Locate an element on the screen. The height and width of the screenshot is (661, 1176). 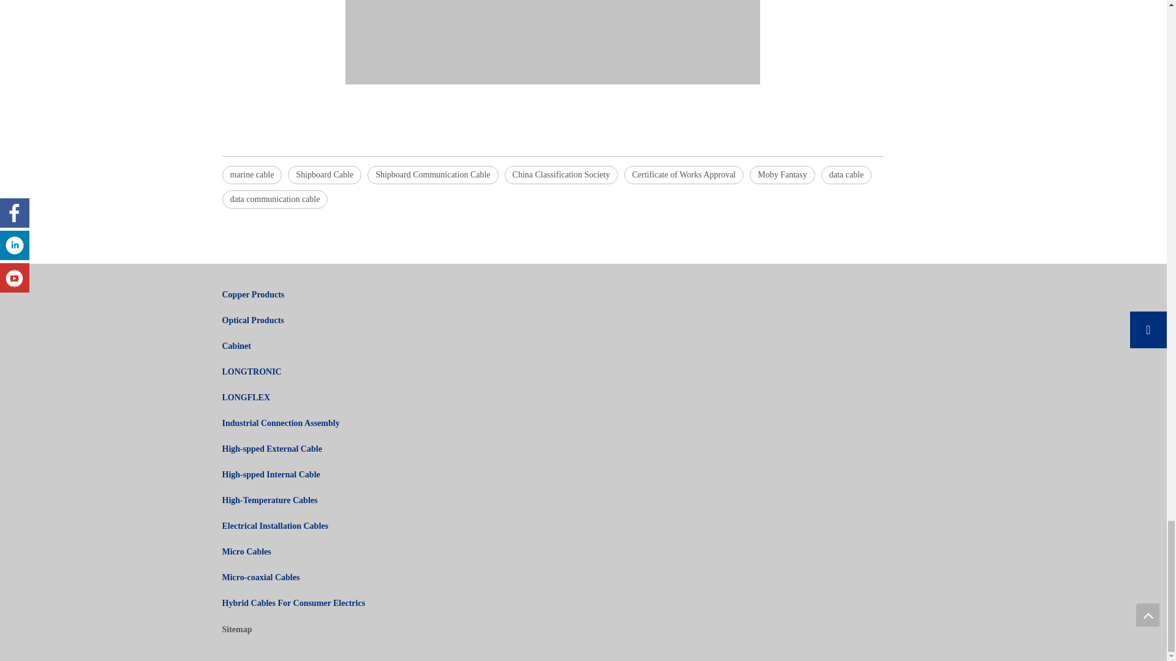
Shipboard Communication Cable is located at coordinates (432, 175).